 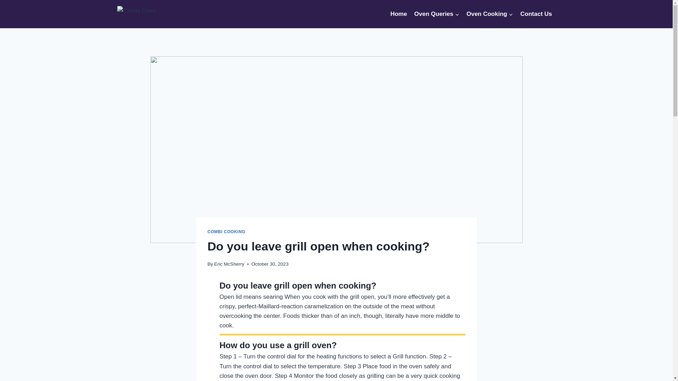 What do you see at coordinates (398, 14) in the screenshot?
I see `Home` at bounding box center [398, 14].